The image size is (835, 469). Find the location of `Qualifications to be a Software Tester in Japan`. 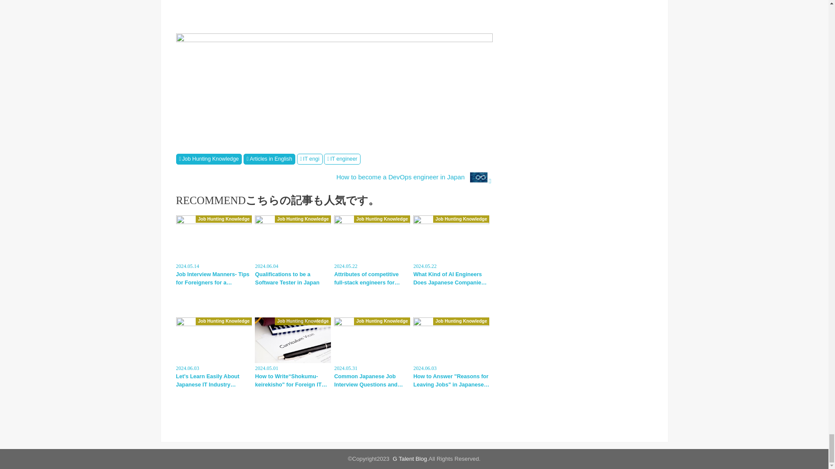

Qualifications to be a Software Tester in Japan is located at coordinates (292, 251).